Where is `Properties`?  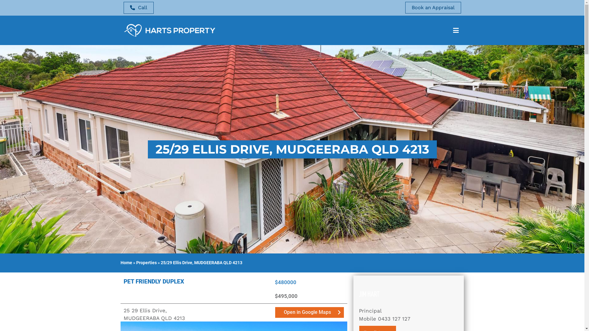 Properties is located at coordinates (147, 263).